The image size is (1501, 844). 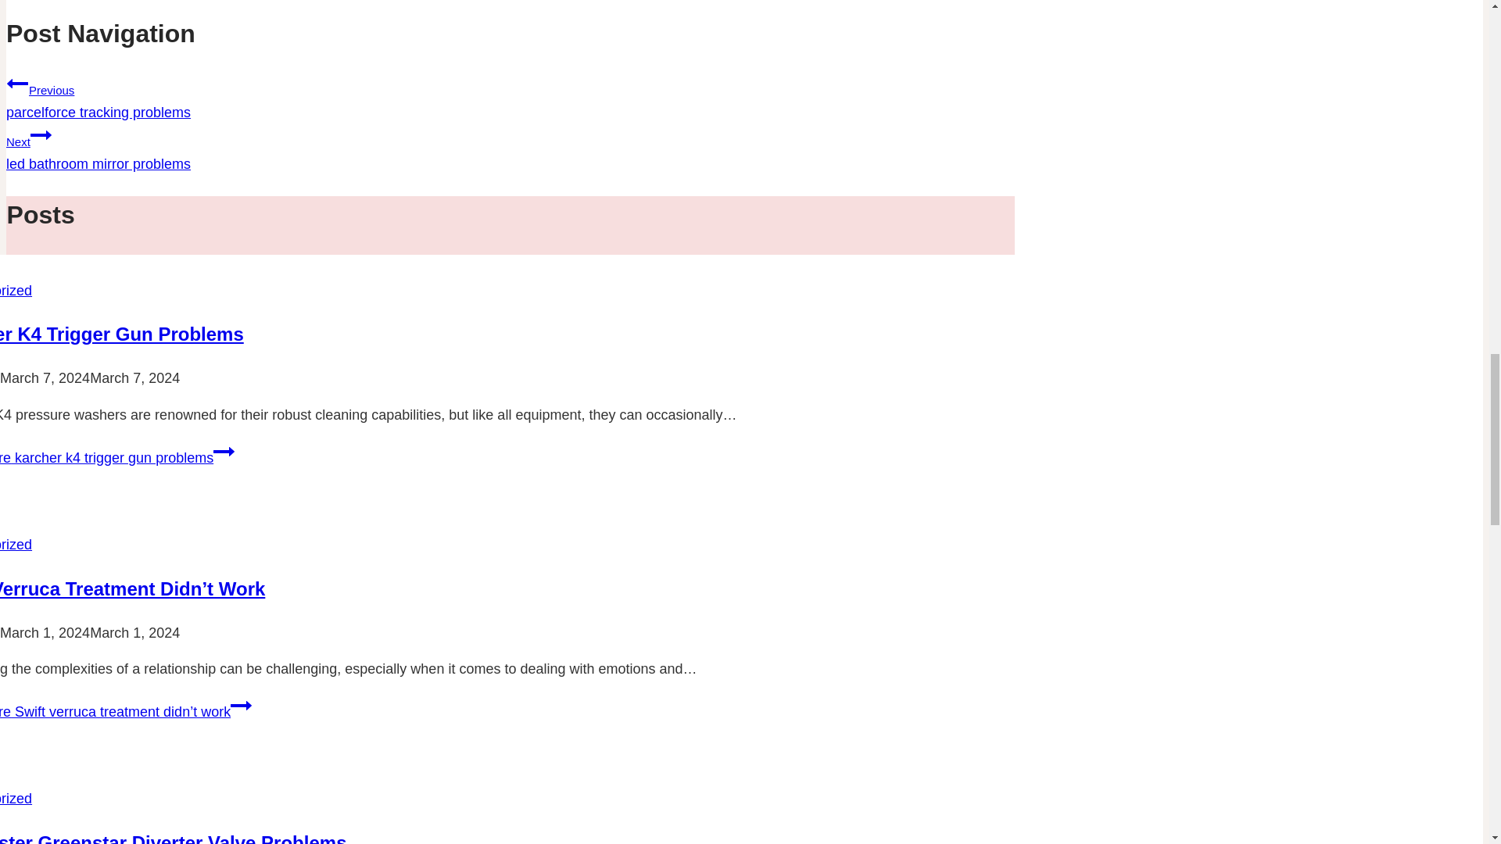 I want to click on Read More karcher k4 trigger gun problemsContinue, so click(x=16, y=544).